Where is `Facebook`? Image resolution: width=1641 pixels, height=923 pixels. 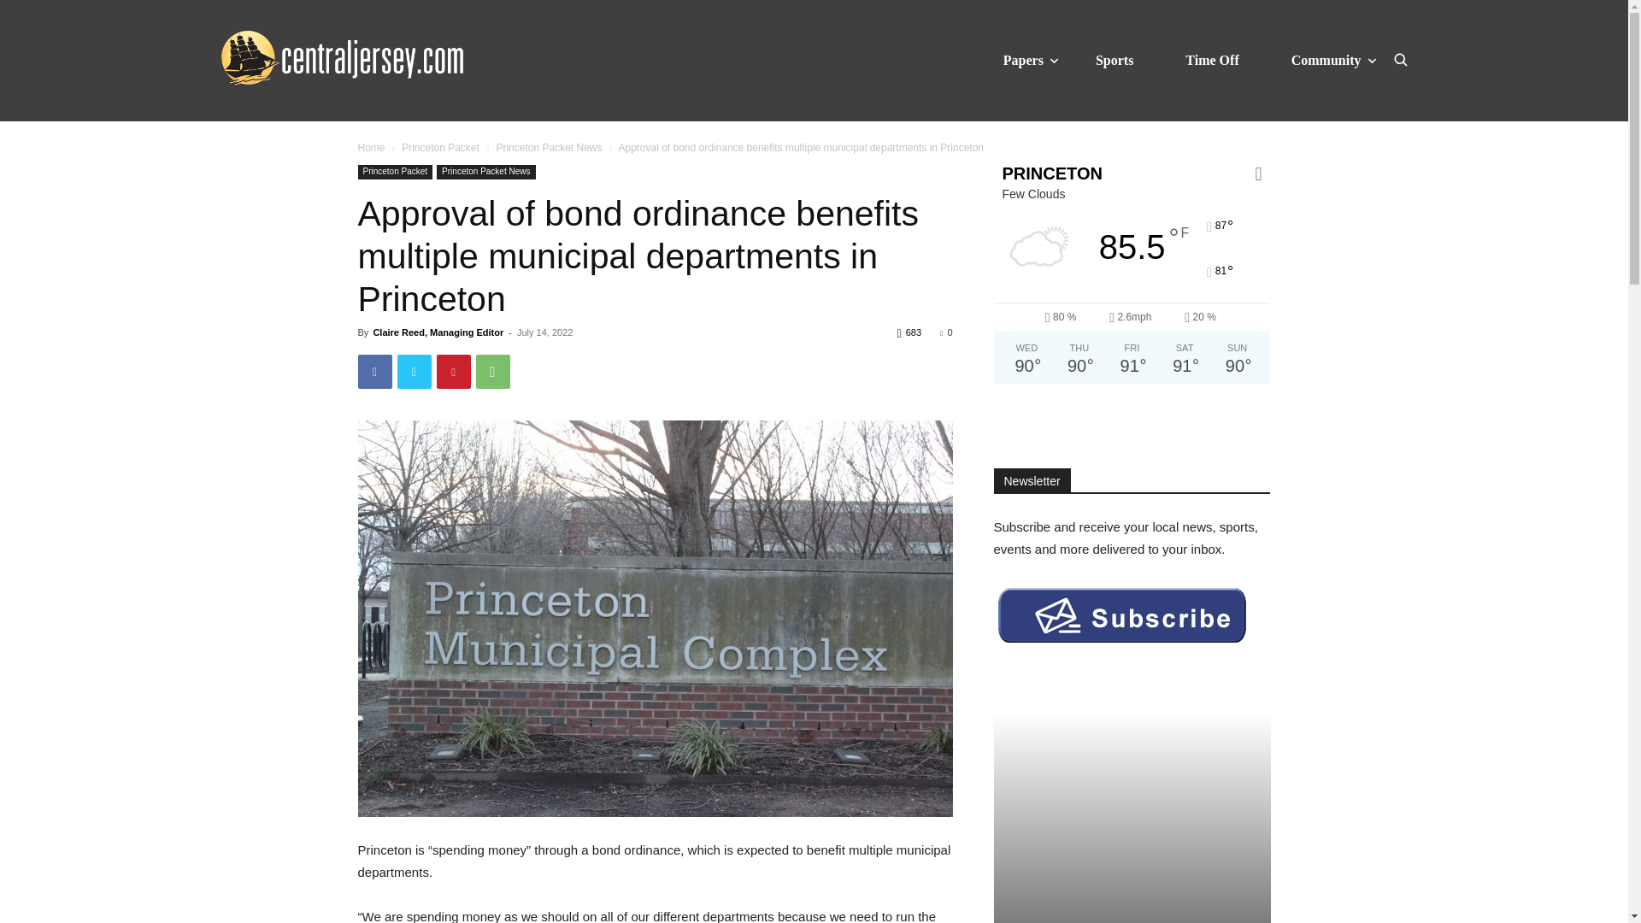
Facebook is located at coordinates (374, 371).